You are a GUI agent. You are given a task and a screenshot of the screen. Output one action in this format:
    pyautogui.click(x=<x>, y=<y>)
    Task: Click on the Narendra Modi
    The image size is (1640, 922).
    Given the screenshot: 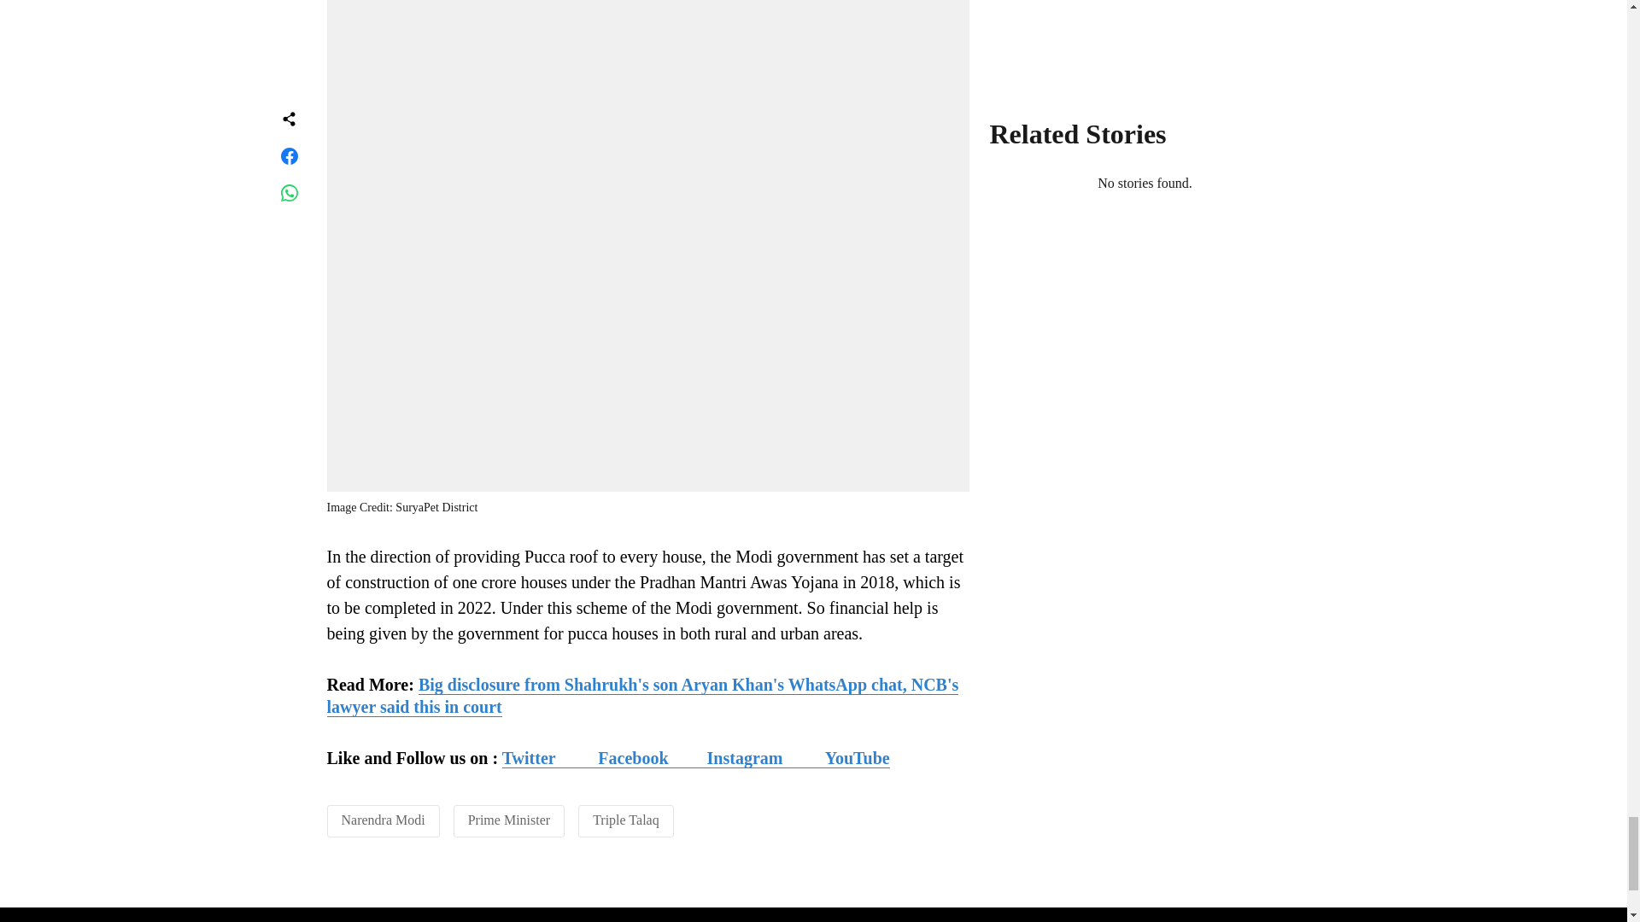 What is the action you would take?
    pyautogui.click(x=383, y=820)
    